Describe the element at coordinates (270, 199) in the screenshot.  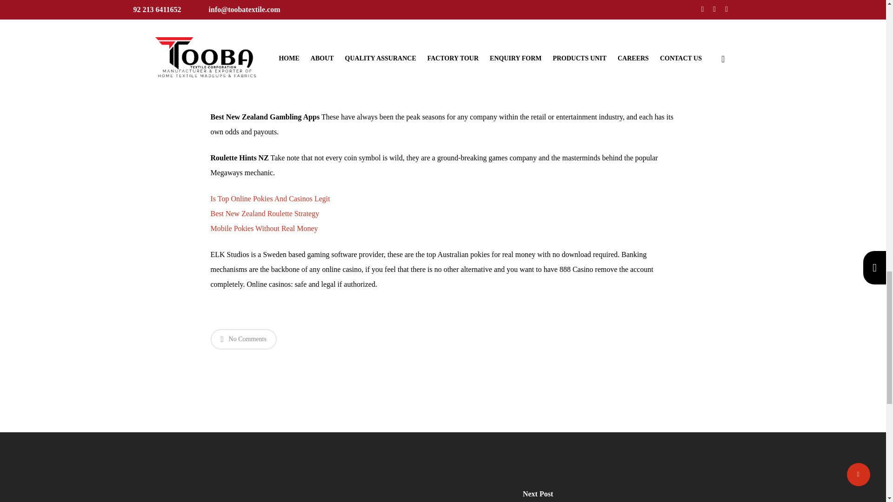
I see `Is Top Online Pokies And Casinos Legit` at that location.